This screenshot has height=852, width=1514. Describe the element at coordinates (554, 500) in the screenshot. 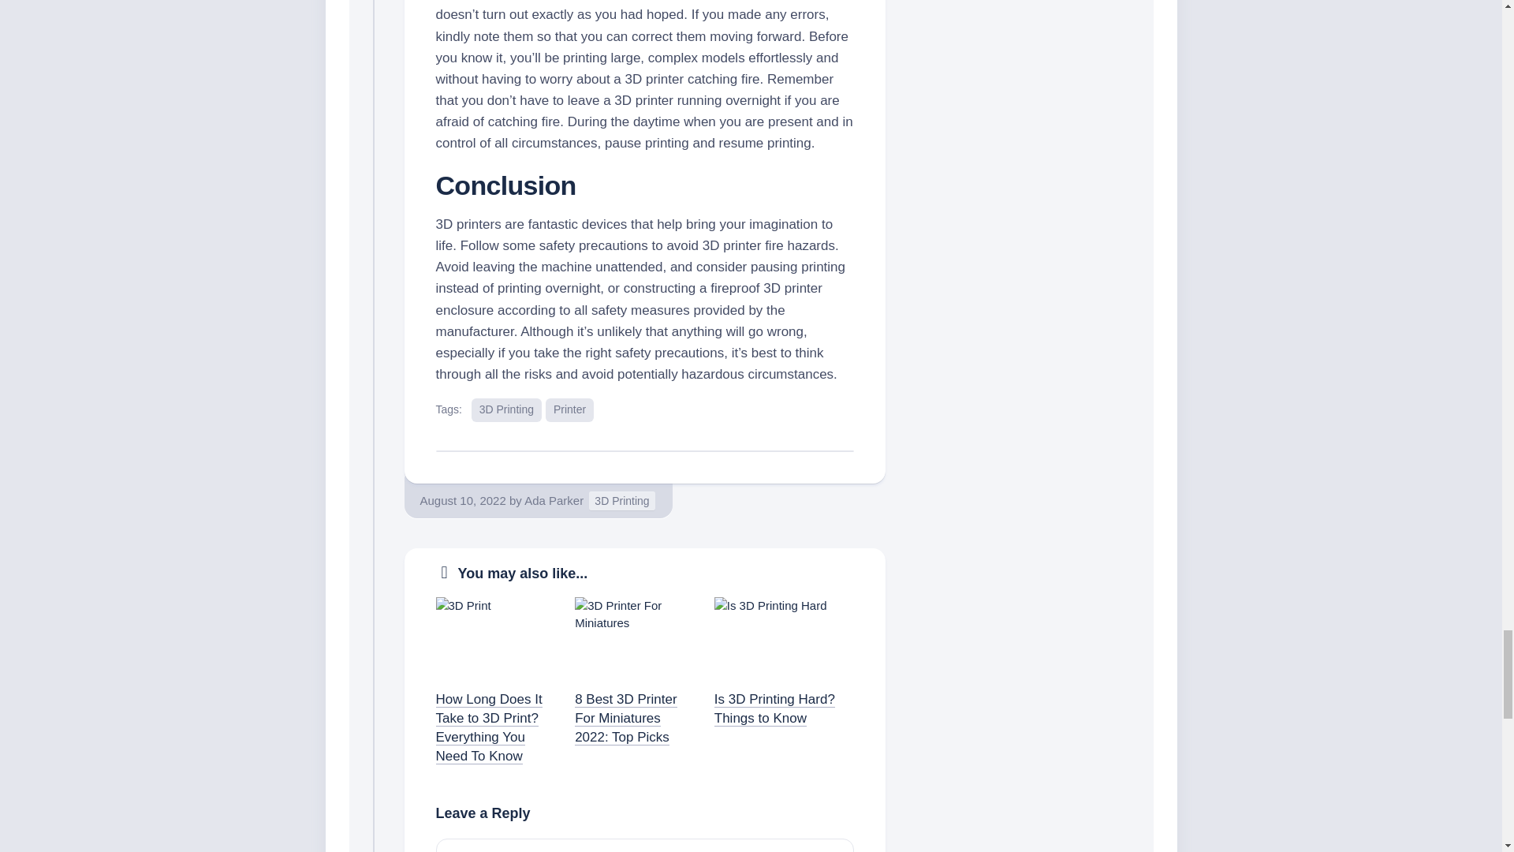

I see `Posts by Ada Parker` at that location.